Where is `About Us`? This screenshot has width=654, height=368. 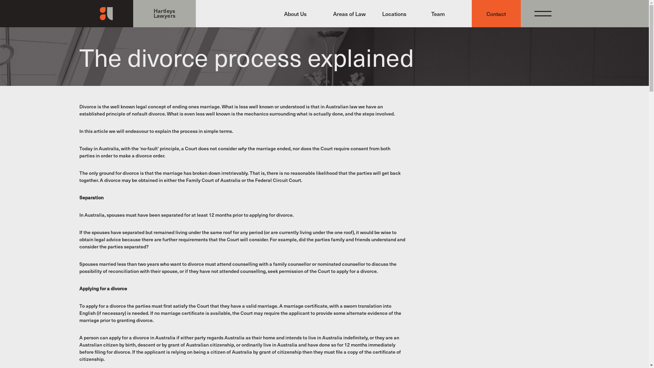
About Us is located at coordinates (300, 14).